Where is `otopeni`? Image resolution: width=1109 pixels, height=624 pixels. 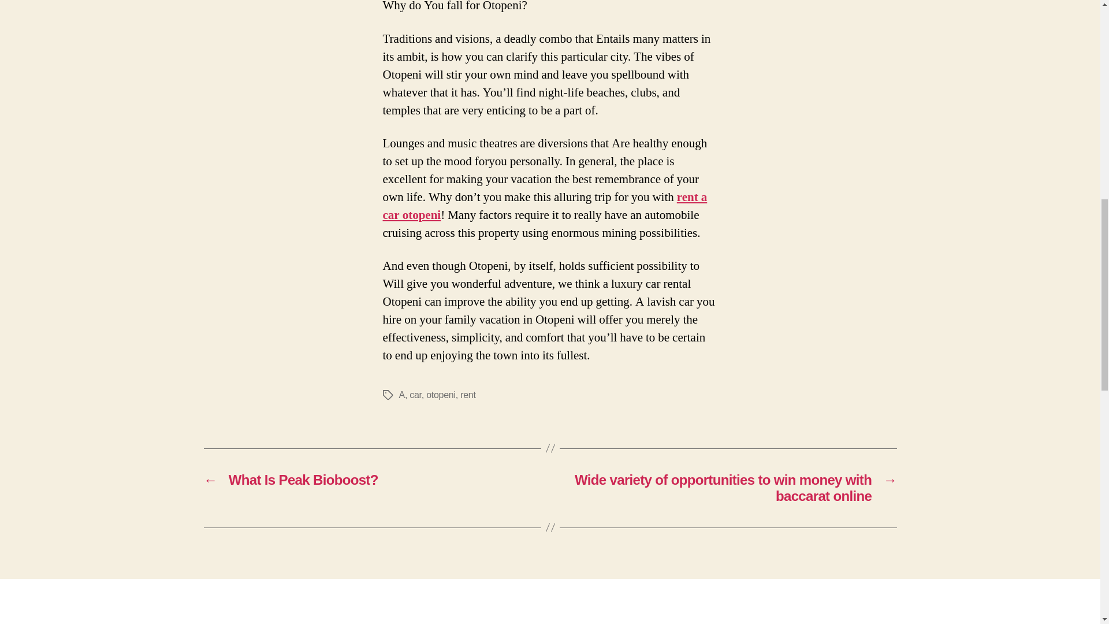 otopeni is located at coordinates (441, 395).